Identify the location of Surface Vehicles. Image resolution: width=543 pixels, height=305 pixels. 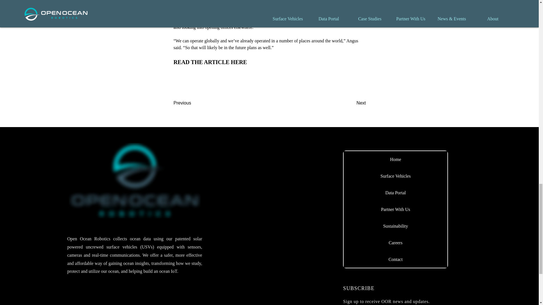
(395, 176).